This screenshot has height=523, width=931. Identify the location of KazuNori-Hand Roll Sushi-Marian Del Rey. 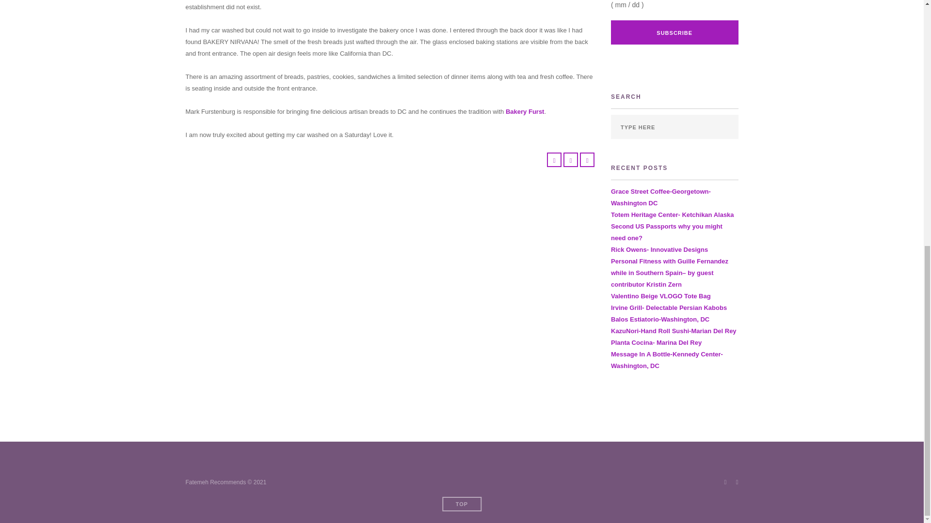
(673, 331).